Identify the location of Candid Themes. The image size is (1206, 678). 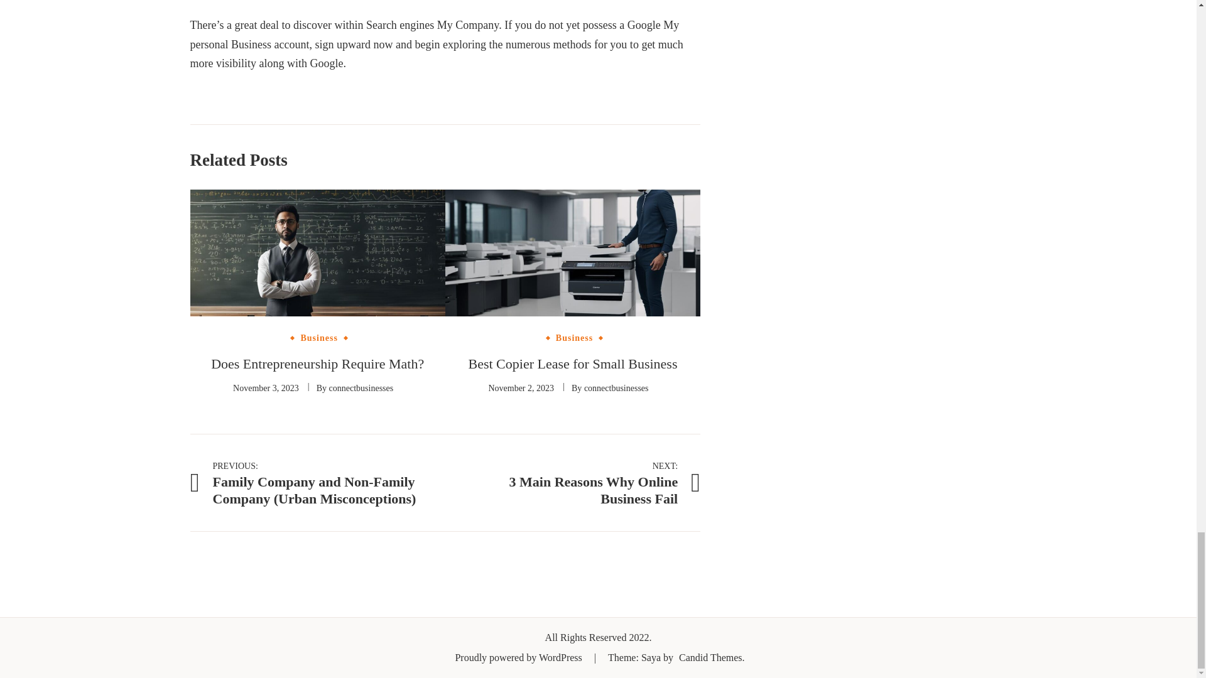
(573, 482).